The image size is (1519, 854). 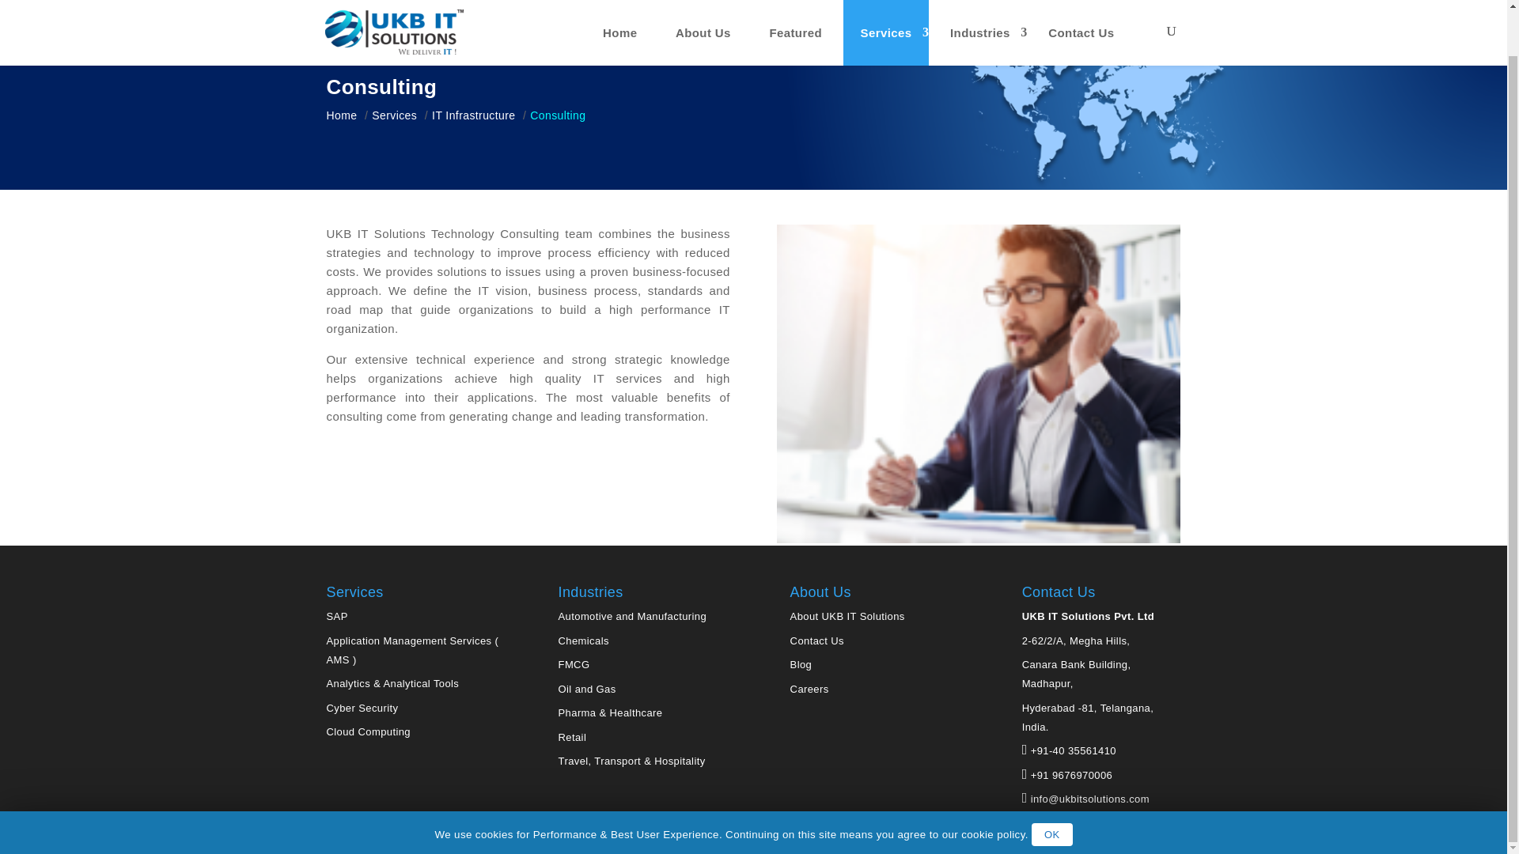 What do you see at coordinates (886, 8) in the screenshot?
I see `Services` at bounding box center [886, 8].